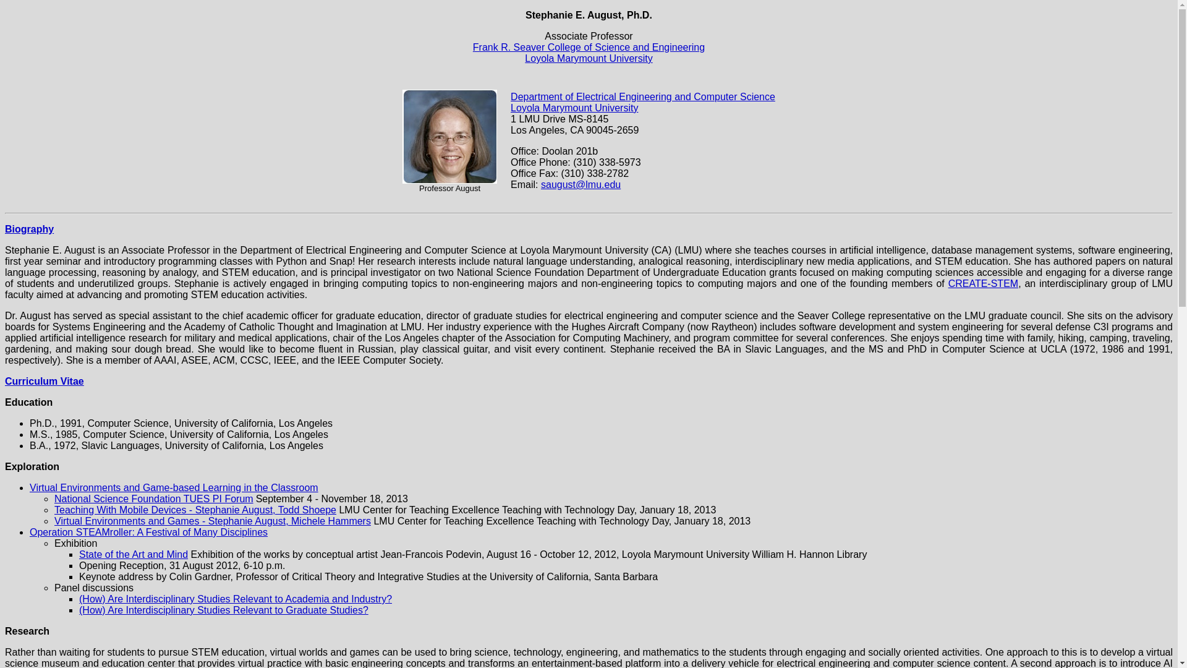  What do you see at coordinates (30, 229) in the screenshot?
I see `Biography` at bounding box center [30, 229].